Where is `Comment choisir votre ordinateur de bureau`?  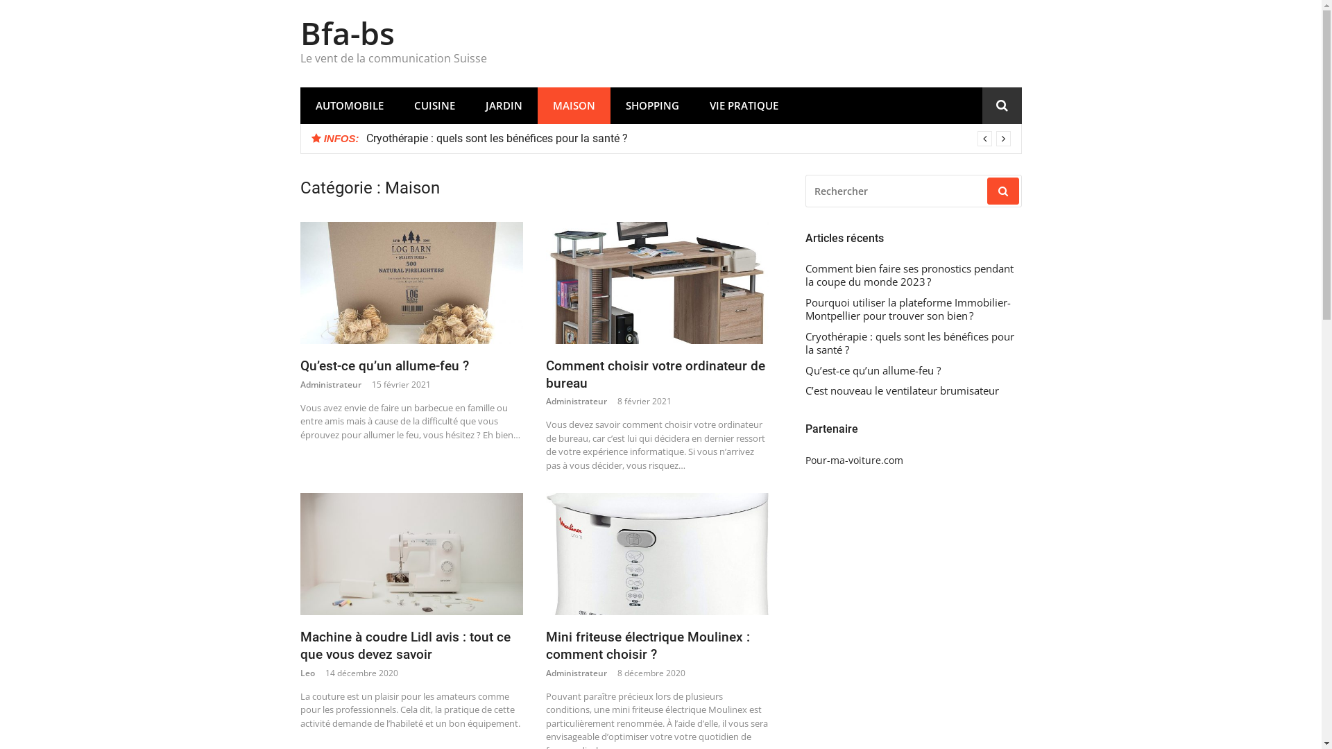 Comment choisir votre ordinateur de bureau is located at coordinates (658, 283).